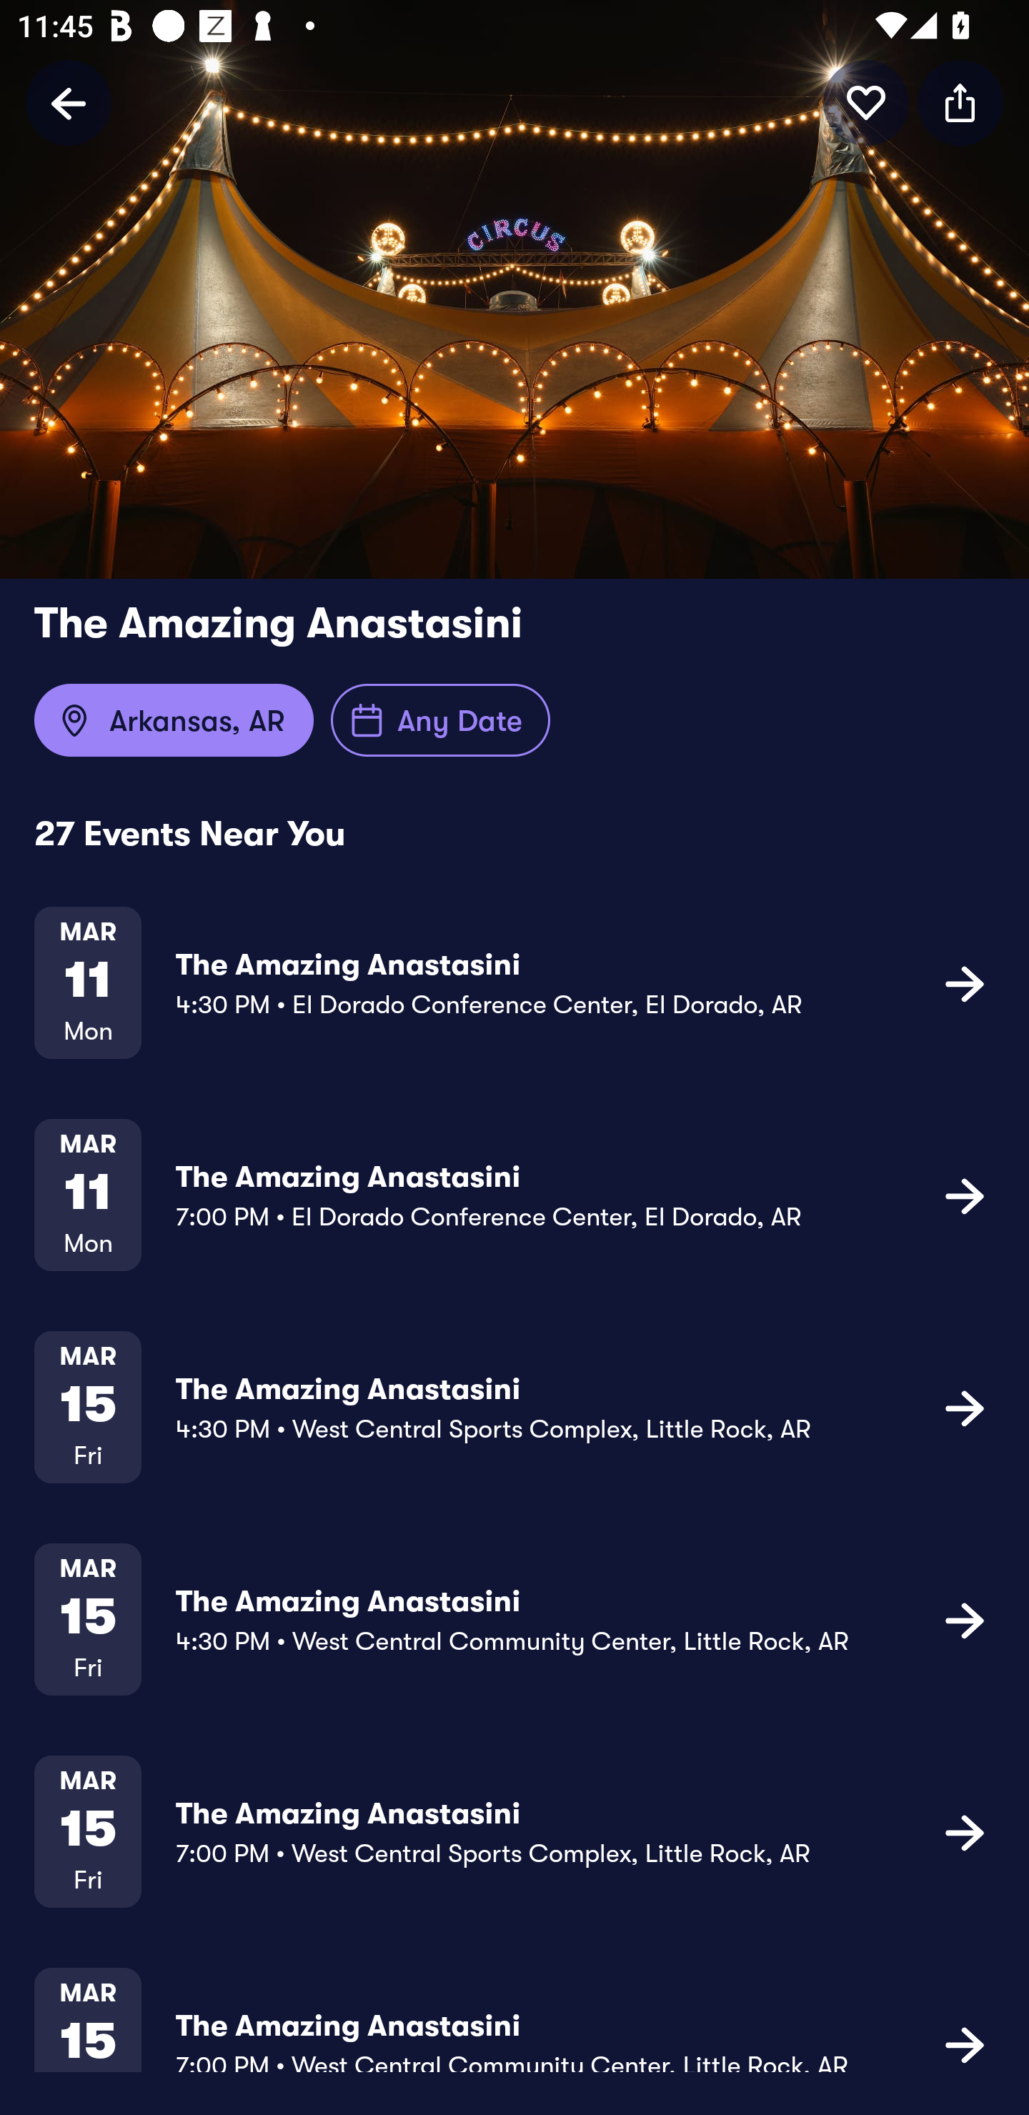 The image size is (1029, 2115). I want to click on icon button, so click(965, 1195).